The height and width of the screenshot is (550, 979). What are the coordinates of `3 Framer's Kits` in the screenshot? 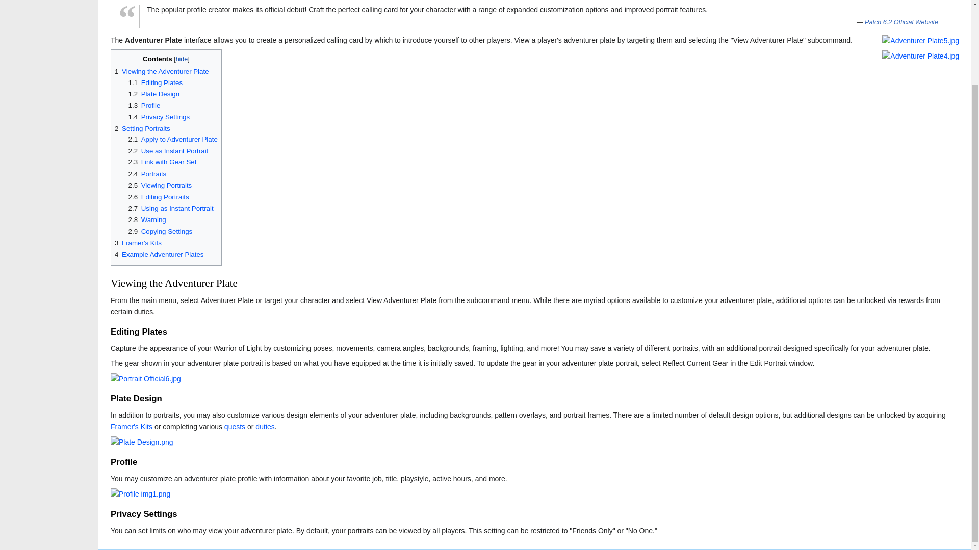 It's located at (138, 242).